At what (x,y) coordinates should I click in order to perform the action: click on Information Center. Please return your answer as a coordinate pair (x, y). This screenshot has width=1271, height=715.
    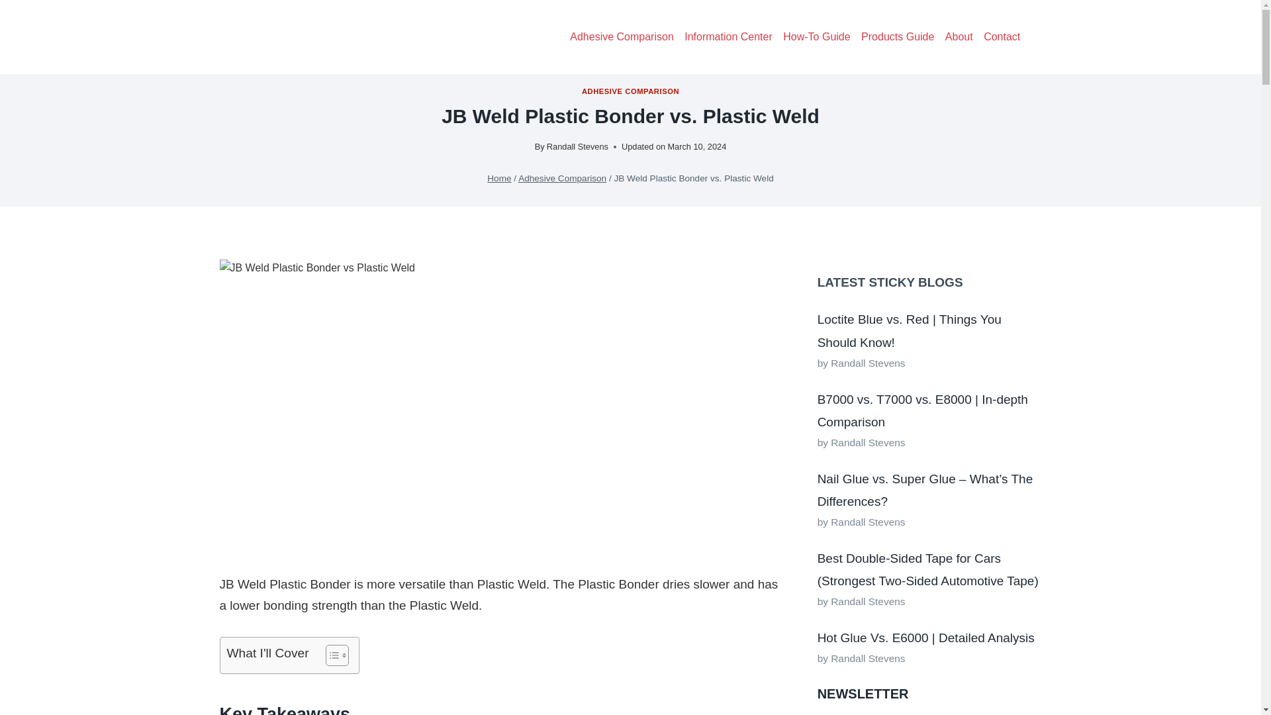
    Looking at the image, I should click on (728, 37).